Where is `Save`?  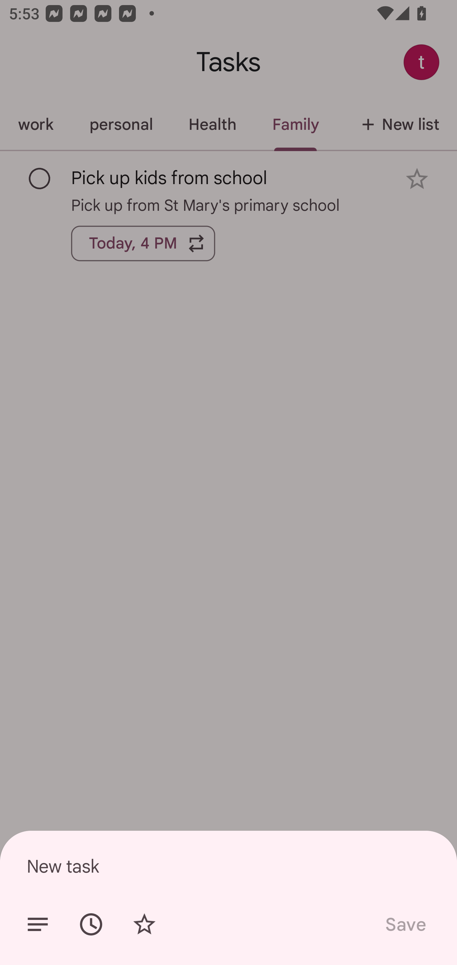 Save is located at coordinates (405, 924).